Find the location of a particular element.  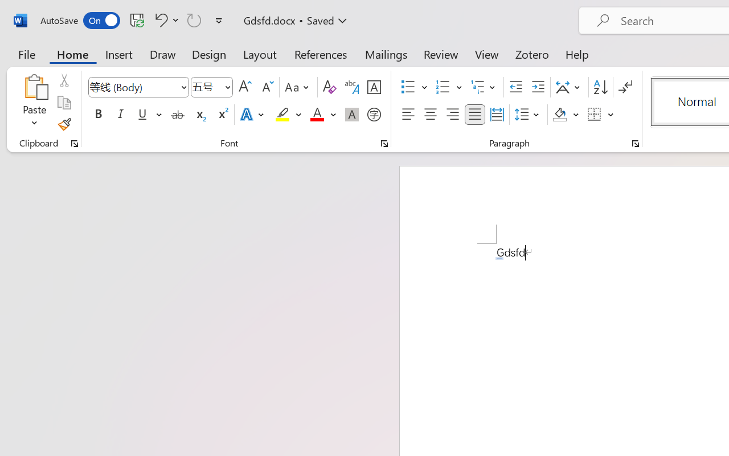

Undo AutoCorrect is located at coordinates (159, 20).